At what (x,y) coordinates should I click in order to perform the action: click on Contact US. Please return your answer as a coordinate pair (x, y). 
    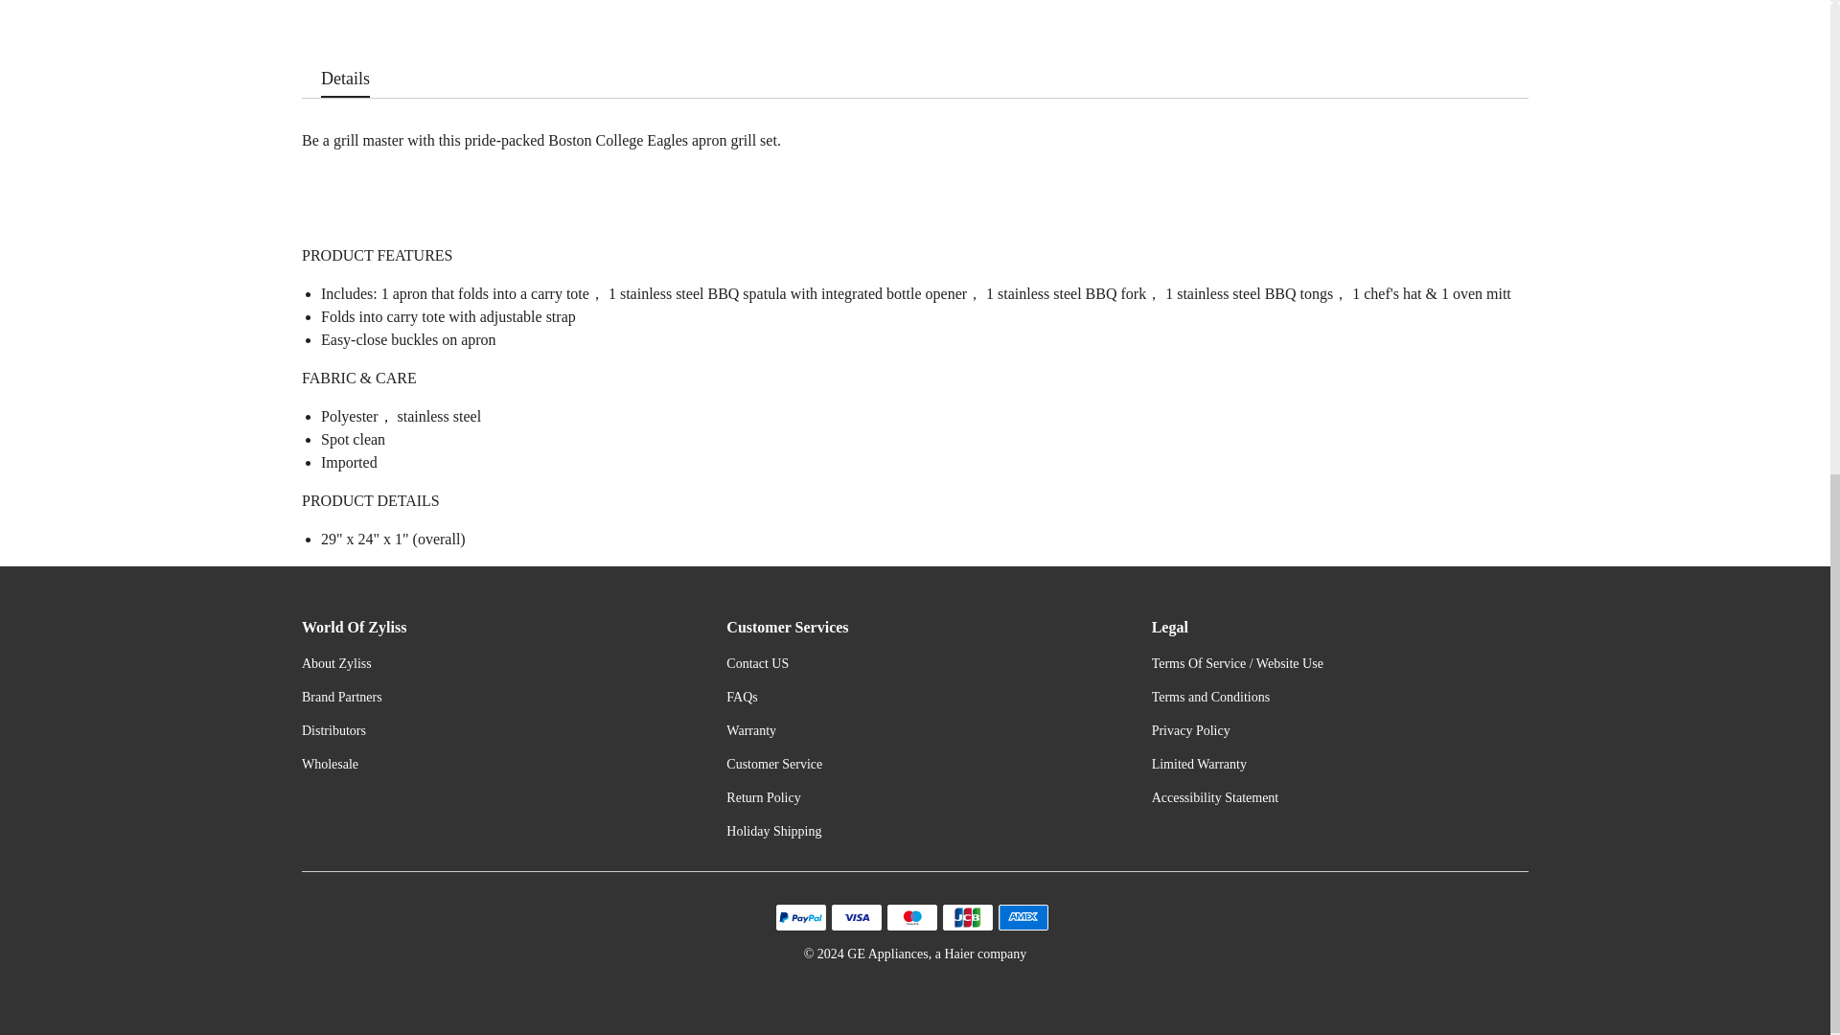
    Looking at the image, I should click on (757, 663).